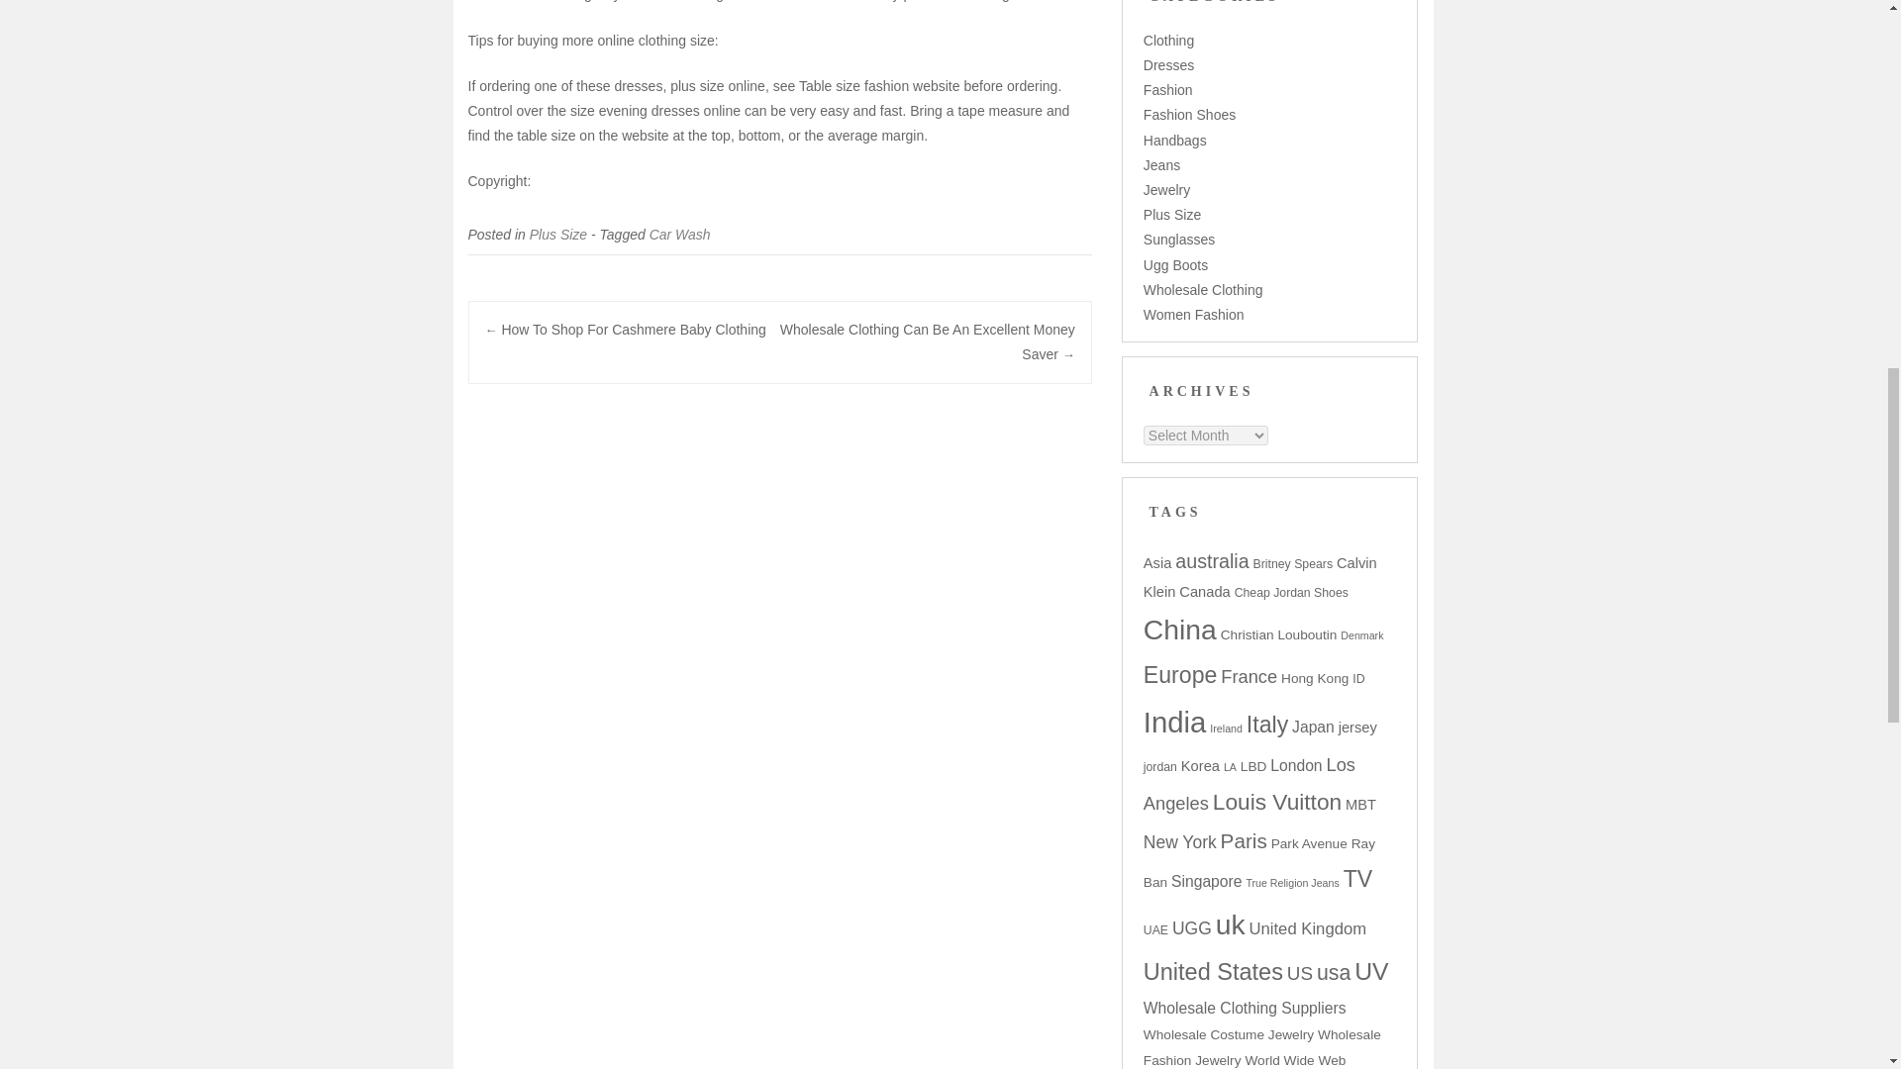 The height and width of the screenshot is (1069, 1901). I want to click on Car Wash, so click(680, 234).